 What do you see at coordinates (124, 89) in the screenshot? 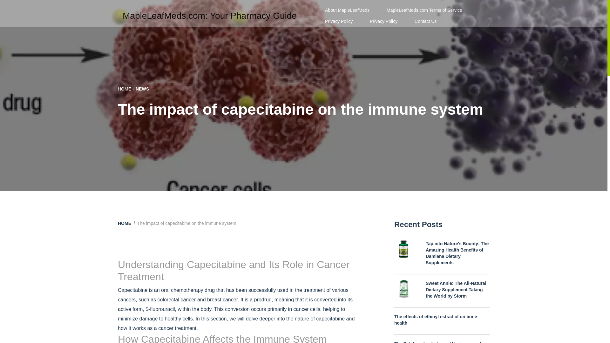
I see `HOME` at bounding box center [124, 89].